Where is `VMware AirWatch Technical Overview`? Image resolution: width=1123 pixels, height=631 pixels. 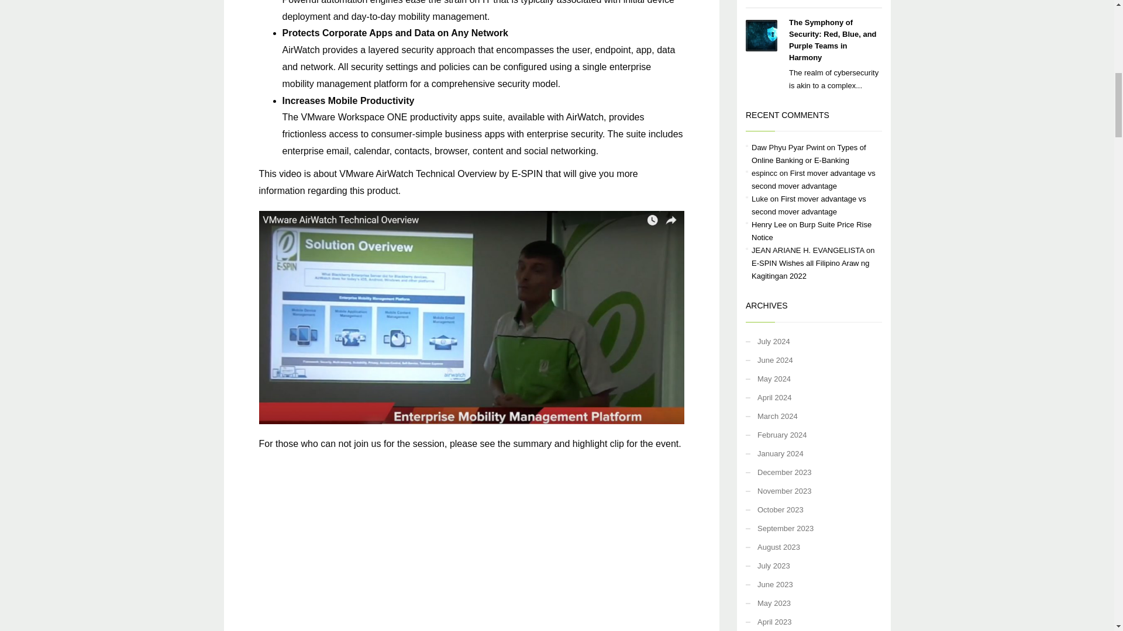
VMware AirWatch Technical Overview is located at coordinates (471, 547).